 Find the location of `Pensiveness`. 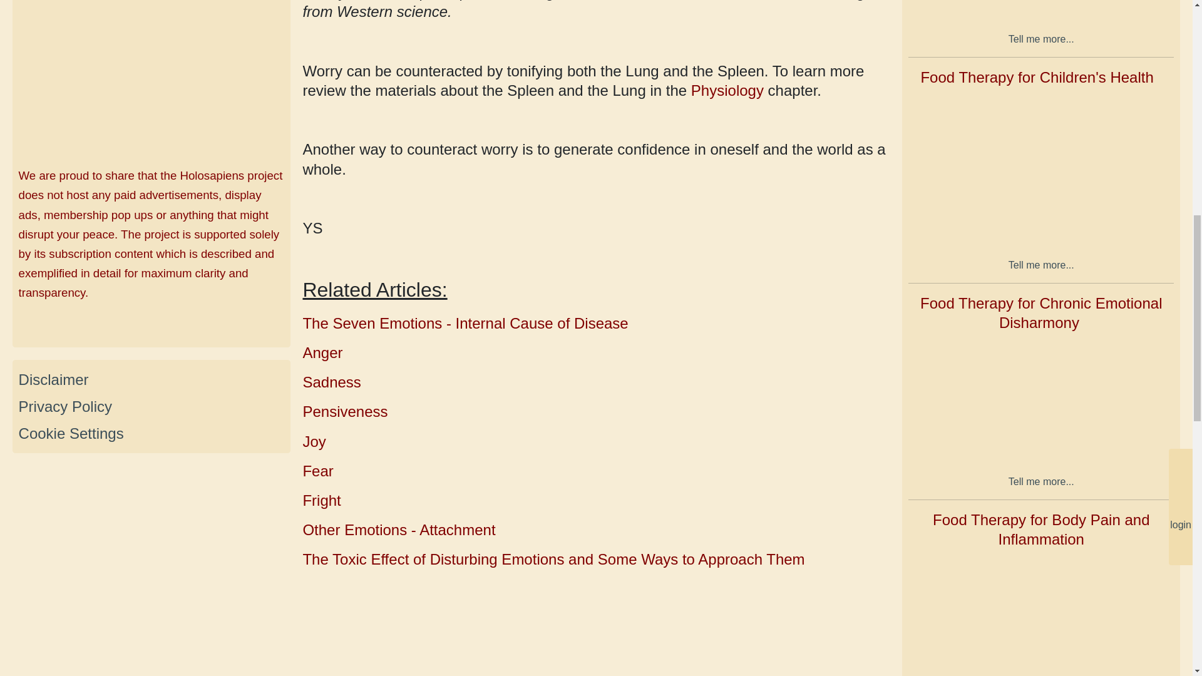

Pensiveness is located at coordinates (344, 411).